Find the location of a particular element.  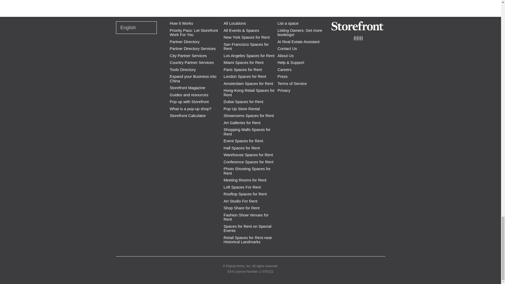

Country Partner Services is located at coordinates (191, 63).